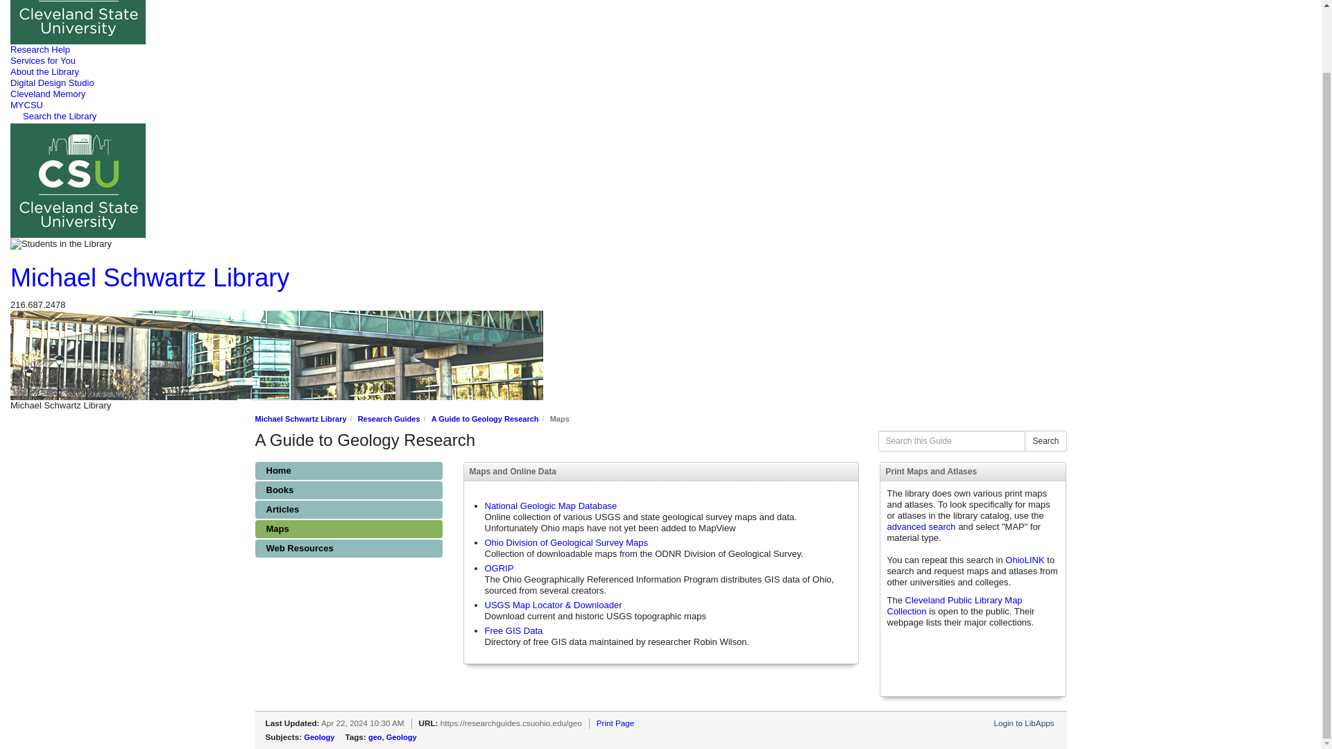 This screenshot has height=749, width=1332. What do you see at coordinates (401, 737) in the screenshot?
I see `Geology` at bounding box center [401, 737].